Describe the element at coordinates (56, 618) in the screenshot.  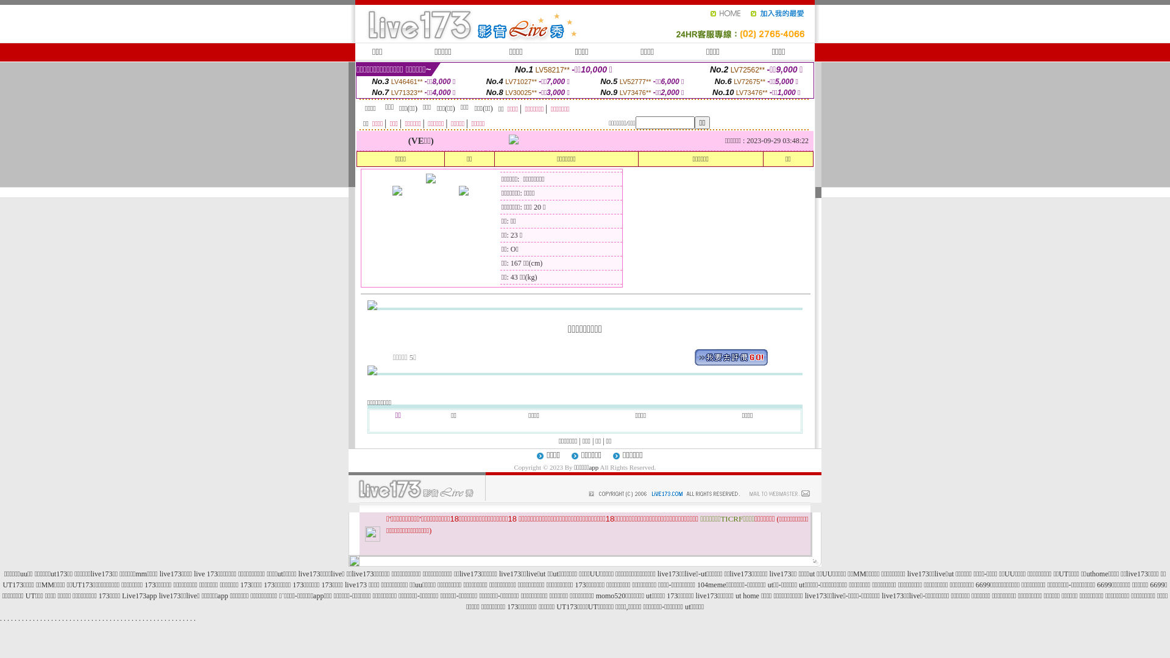
I see `.` at that location.